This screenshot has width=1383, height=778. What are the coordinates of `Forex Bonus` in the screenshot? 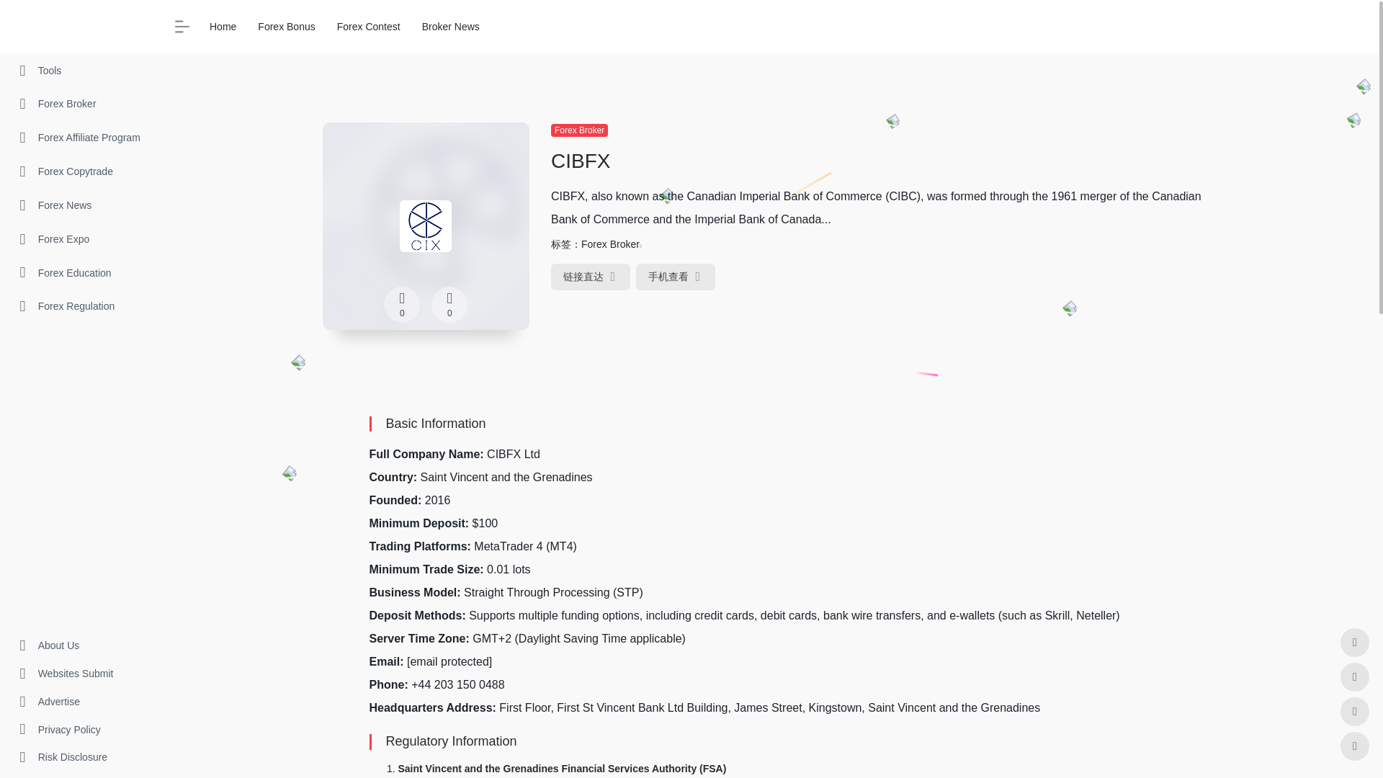 It's located at (286, 26).